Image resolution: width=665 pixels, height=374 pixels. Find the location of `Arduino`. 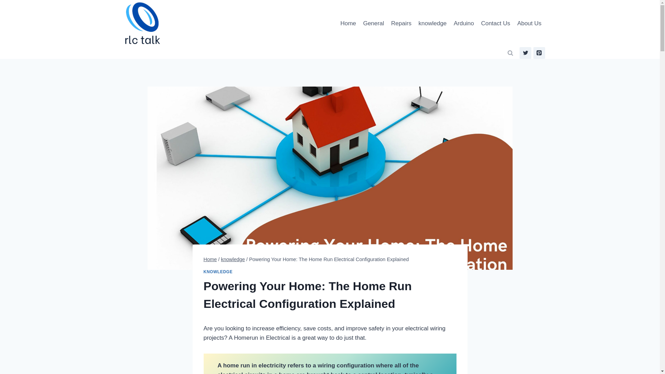

Arduino is located at coordinates (463, 24).